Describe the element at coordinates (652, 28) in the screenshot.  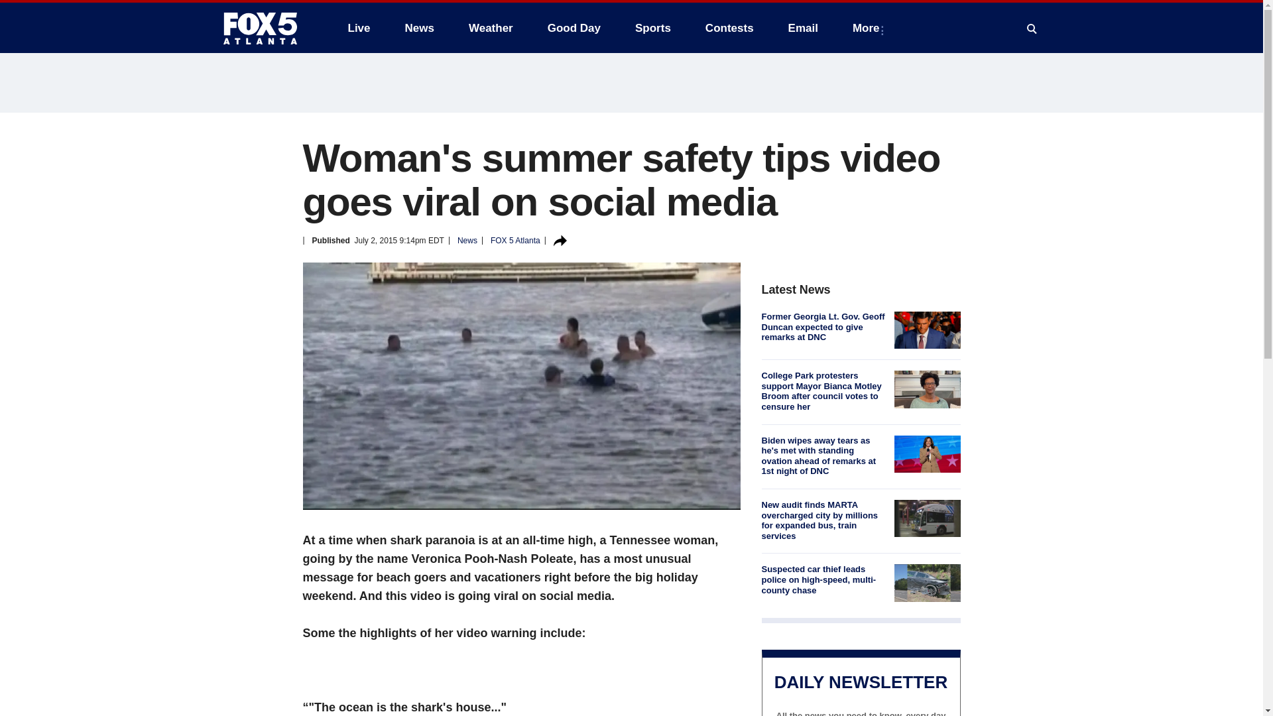
I see `Sports` at that location.